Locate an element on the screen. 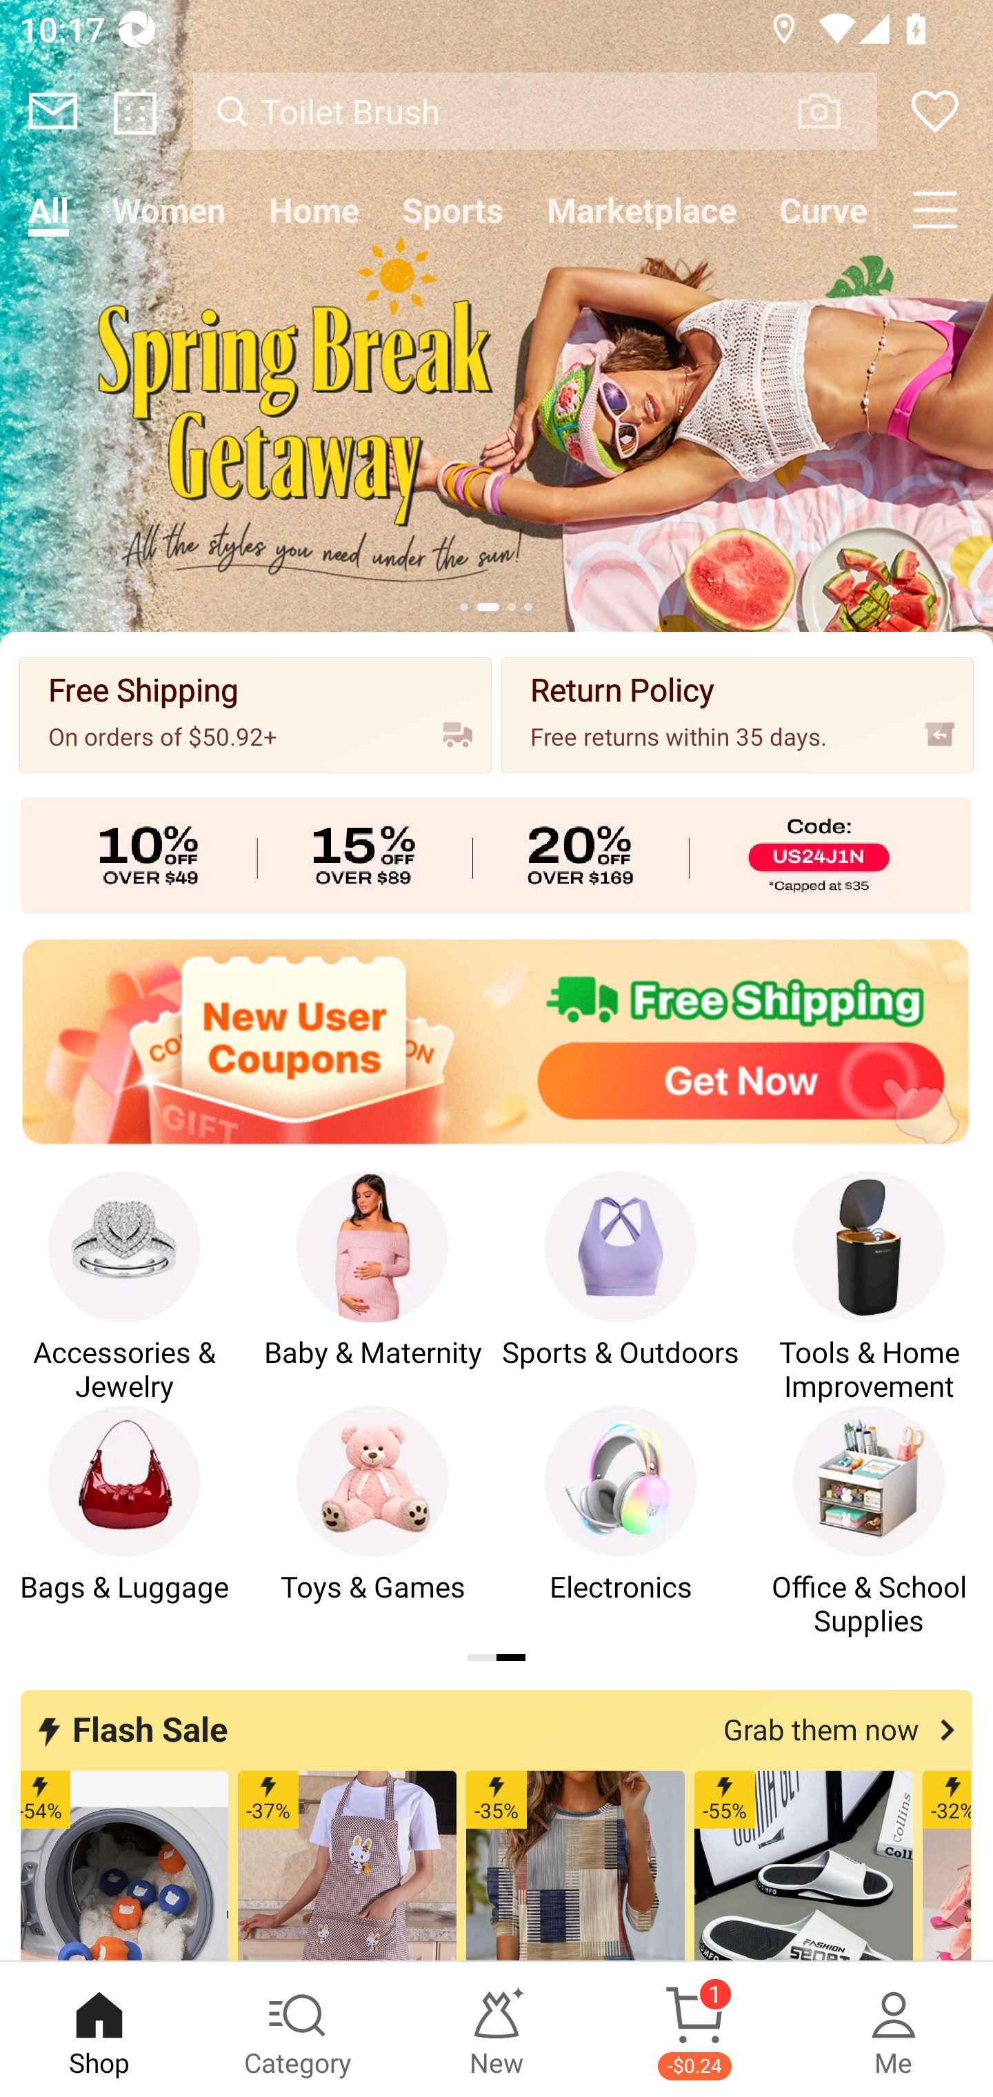  Sports is located at coordinates (452, 210).